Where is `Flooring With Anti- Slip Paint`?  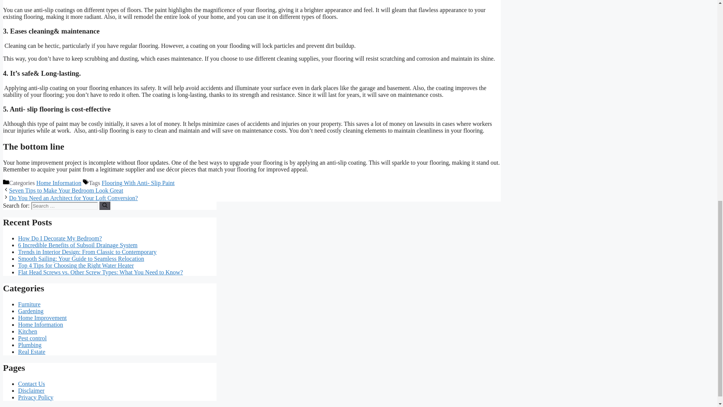
Flooring With Anti- Slip Paint is located at coordinates (138, 183).